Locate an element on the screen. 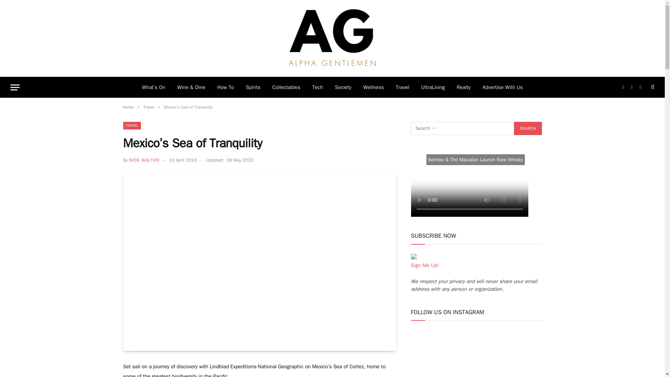 This screenshot has width=670, height=377. Advertise With Us is located at coordinates (502, 87).